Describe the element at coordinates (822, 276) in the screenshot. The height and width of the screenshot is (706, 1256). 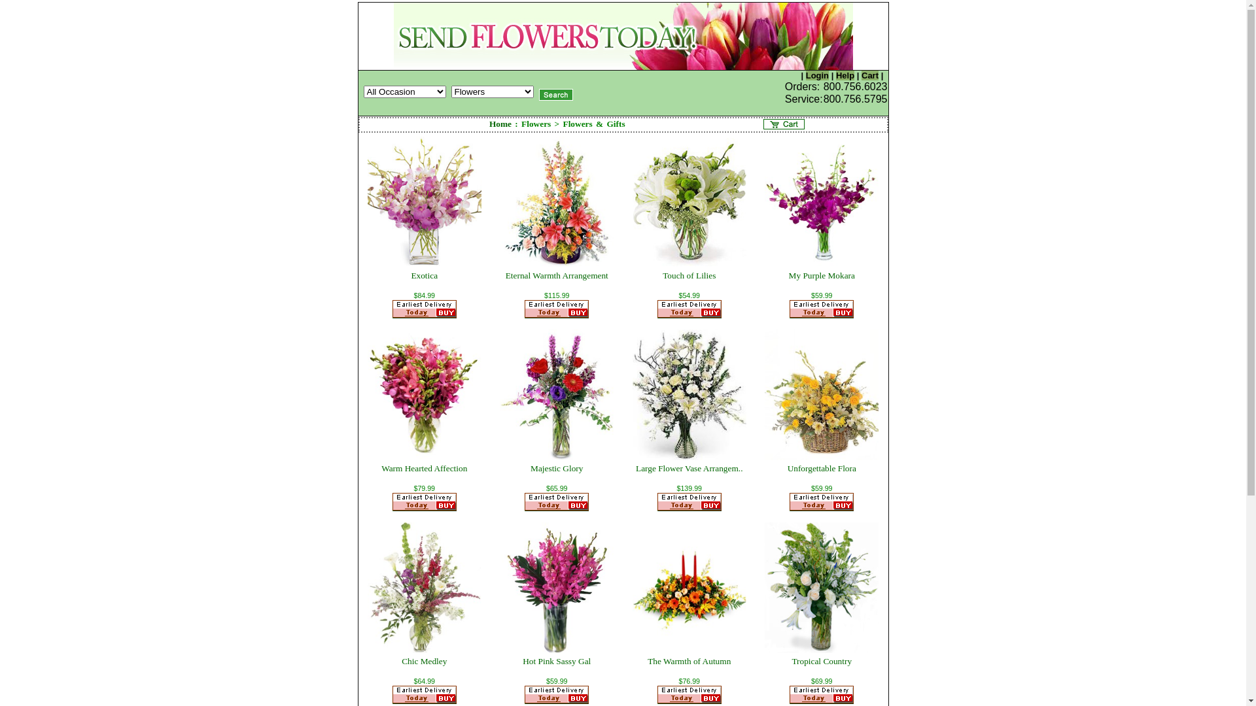
I see `My Purple Mokara` at that location.